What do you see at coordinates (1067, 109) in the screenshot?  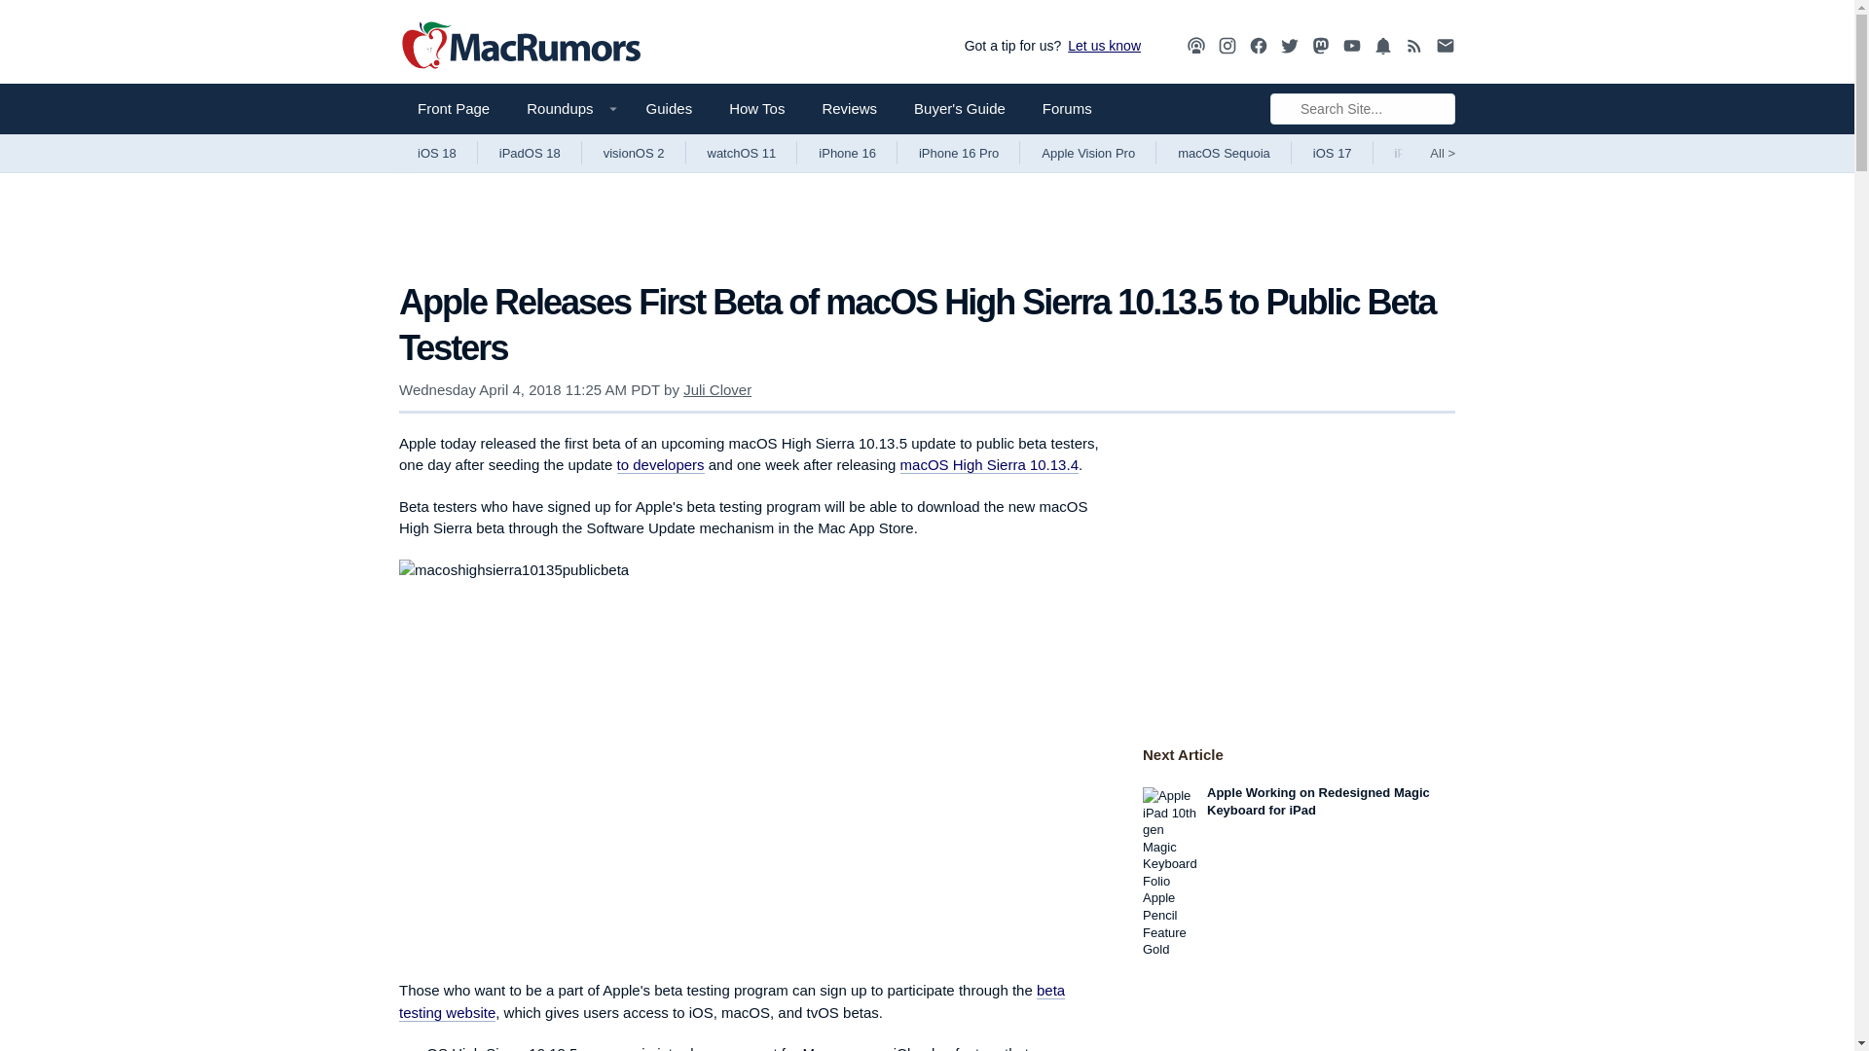 I see `Forums` at bounding box center [1067, 109].